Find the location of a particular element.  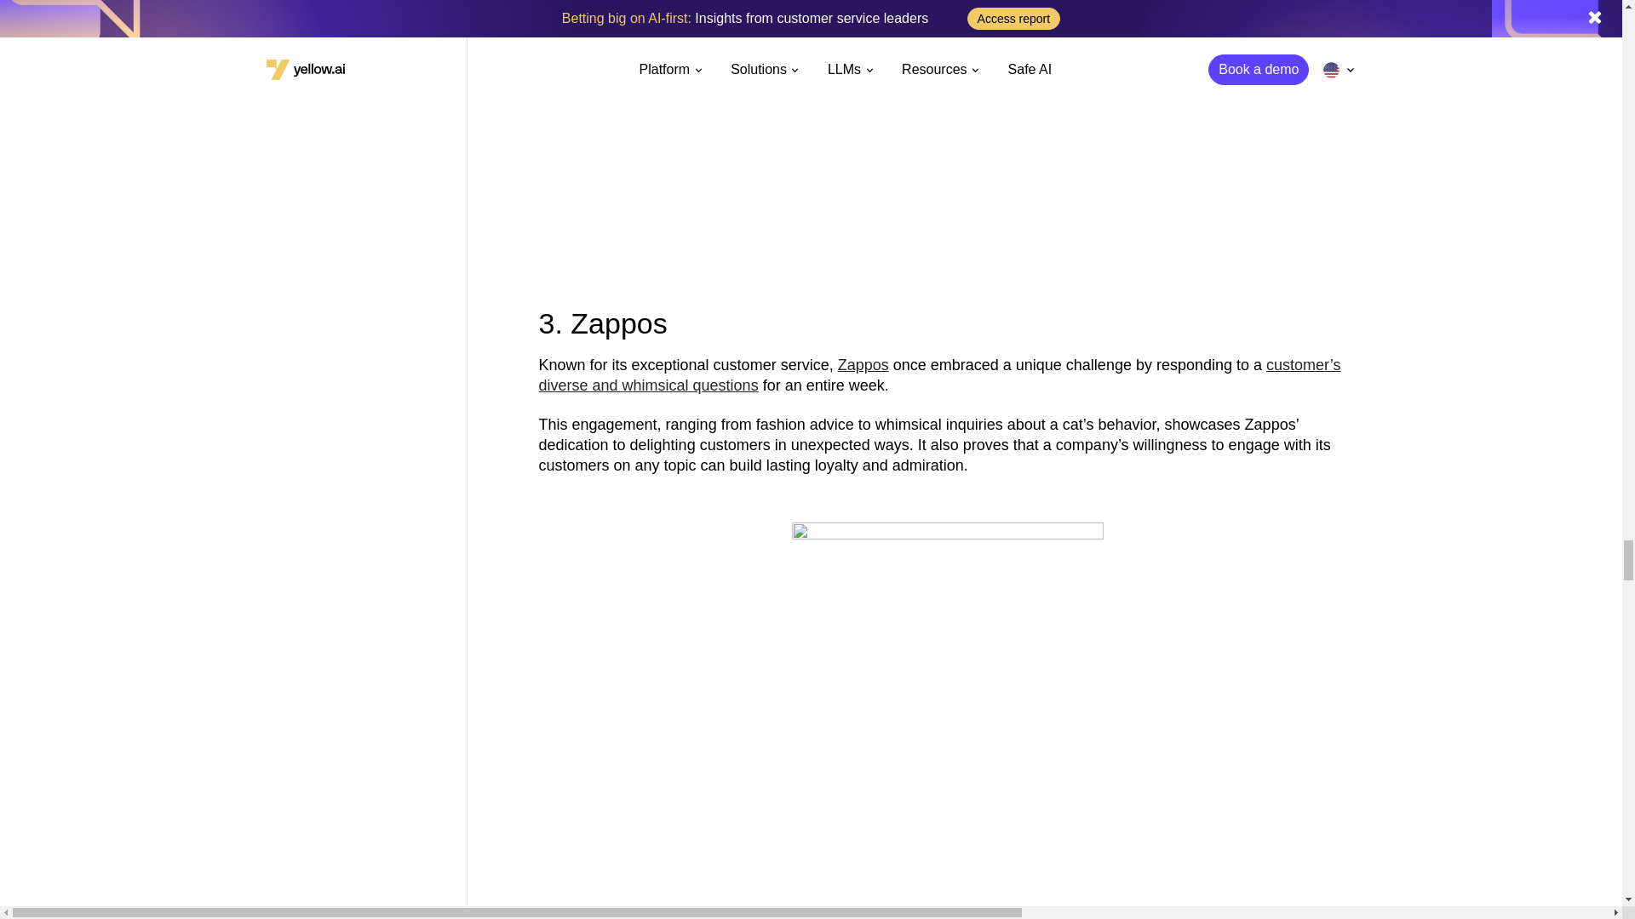

Coca-Cola Thank You Fund 2022 is located at coordinates (947, 129).